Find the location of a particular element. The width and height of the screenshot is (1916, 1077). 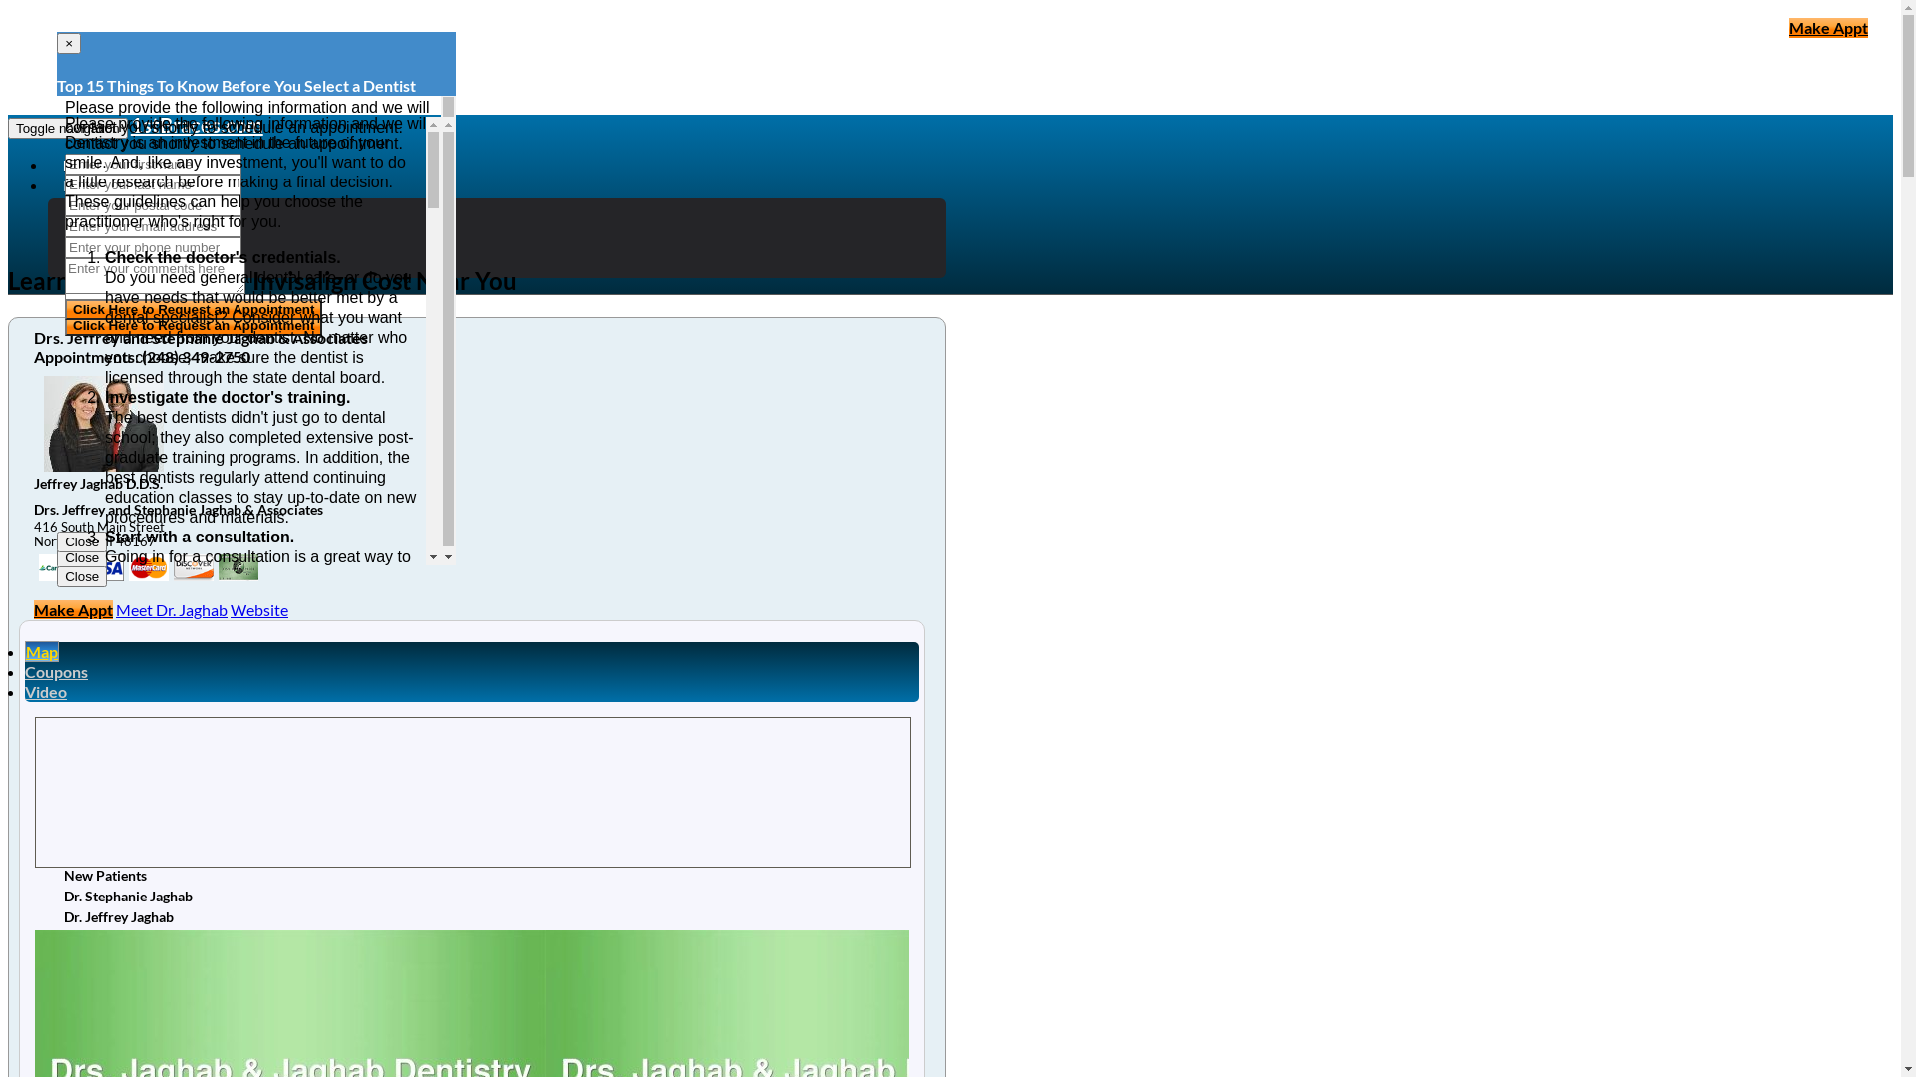

Close is located at coordinates (82, 542).